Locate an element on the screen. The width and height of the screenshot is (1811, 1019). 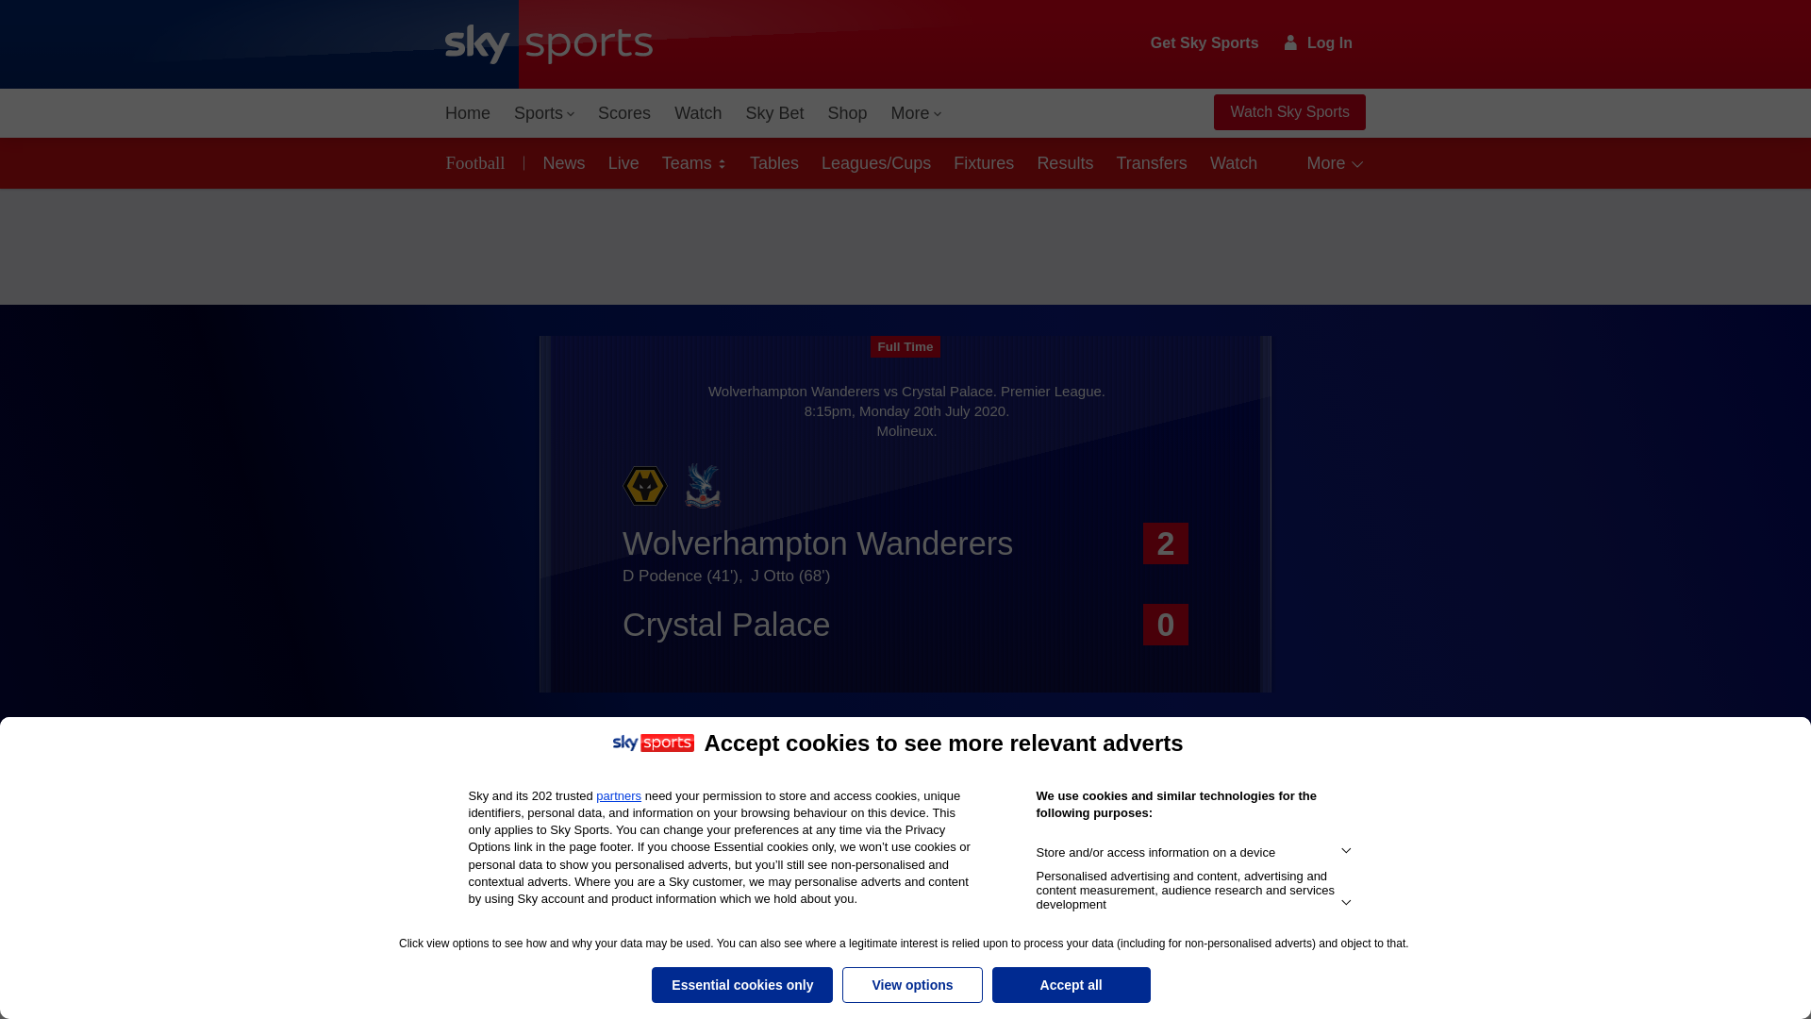
Scores is located at coordinates (624, 113).